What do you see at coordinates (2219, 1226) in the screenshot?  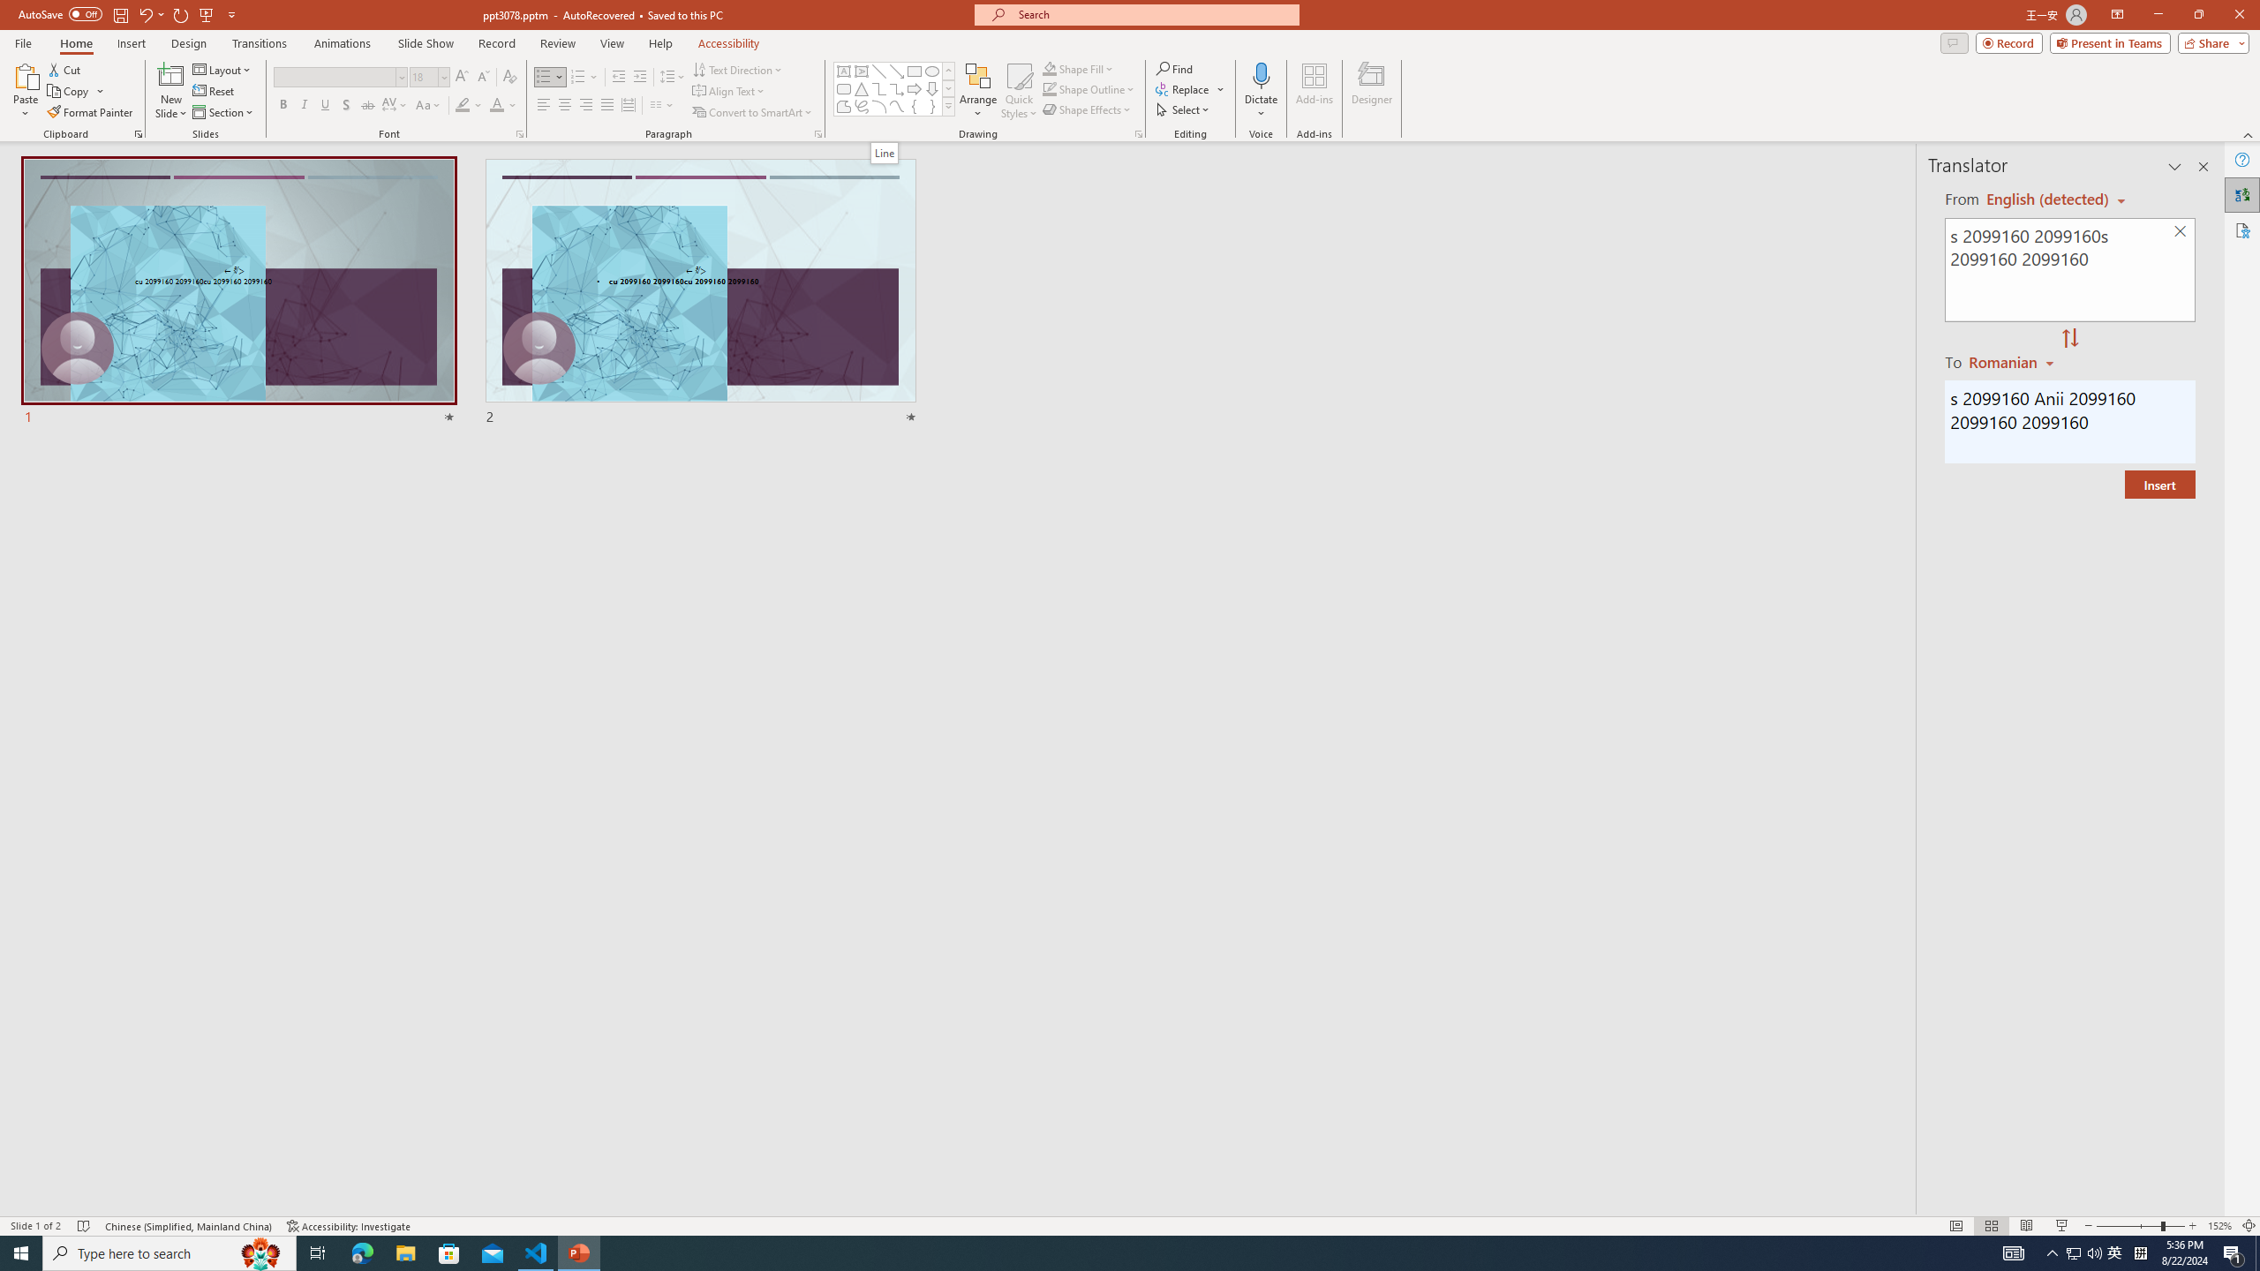 I see `Zoom 152%` at bounding box center [2219, 1226].